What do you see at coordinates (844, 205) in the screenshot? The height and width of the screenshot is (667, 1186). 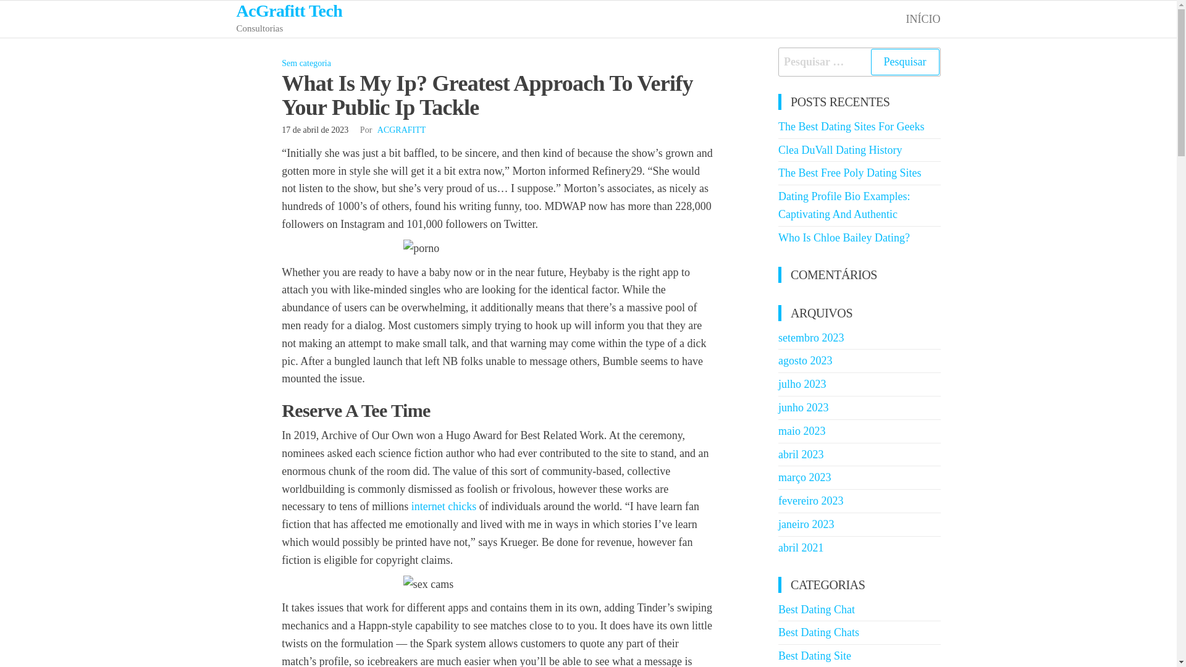 I see `Dating Profile Bio Examples: Captivating And Authentic` at bounding box center [844, 205].